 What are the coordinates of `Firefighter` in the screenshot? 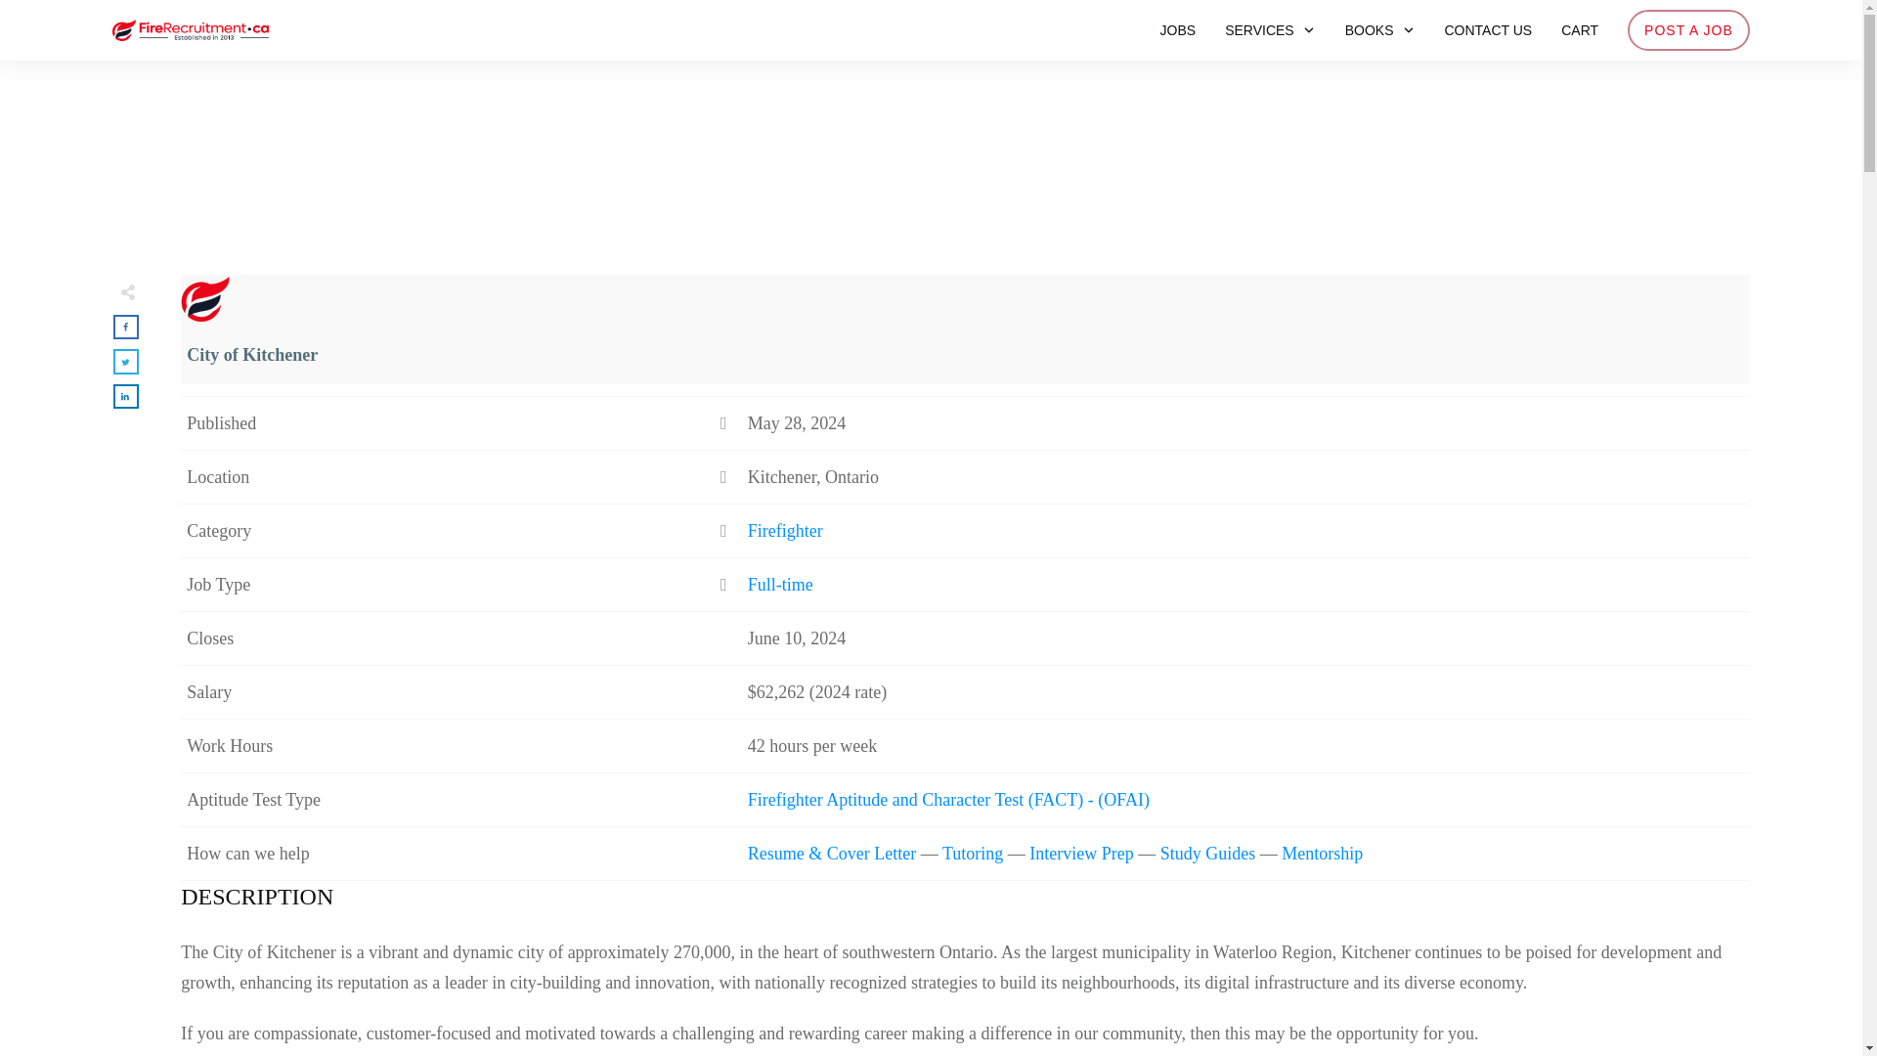 It's located at (785, 530).